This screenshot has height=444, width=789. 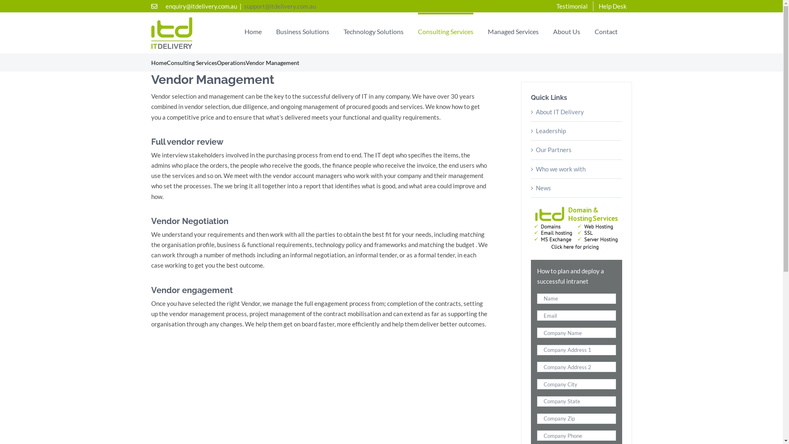 I want to click on About Us, so click(x=567, y=30).